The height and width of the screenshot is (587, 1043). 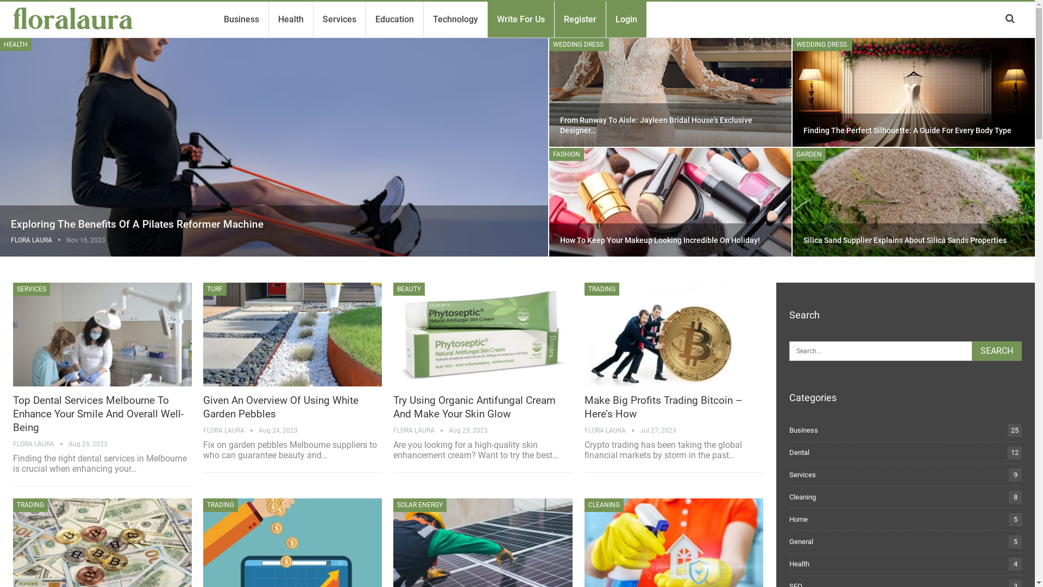 I want to click on Services
9, so click(x=803, y=475).